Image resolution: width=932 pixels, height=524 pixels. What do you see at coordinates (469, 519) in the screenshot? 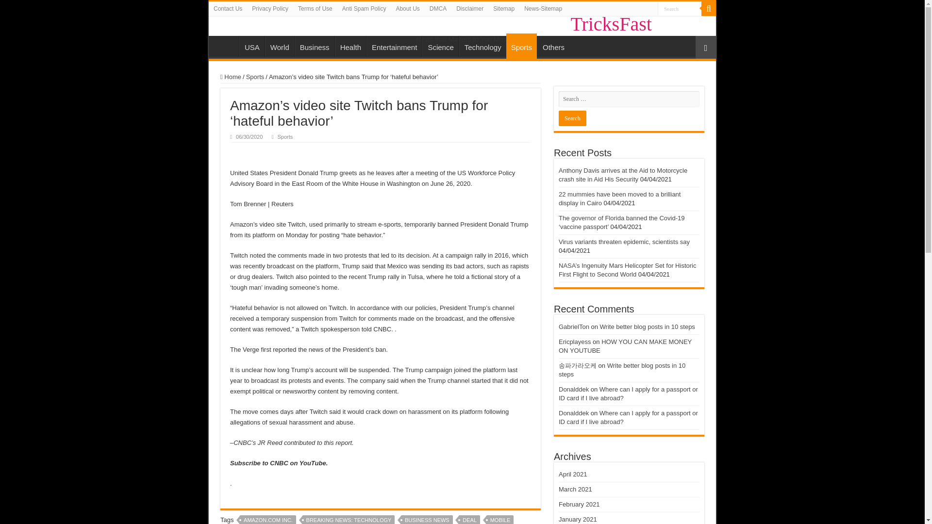
I see `DEAL` at bounding box center [469, 519].